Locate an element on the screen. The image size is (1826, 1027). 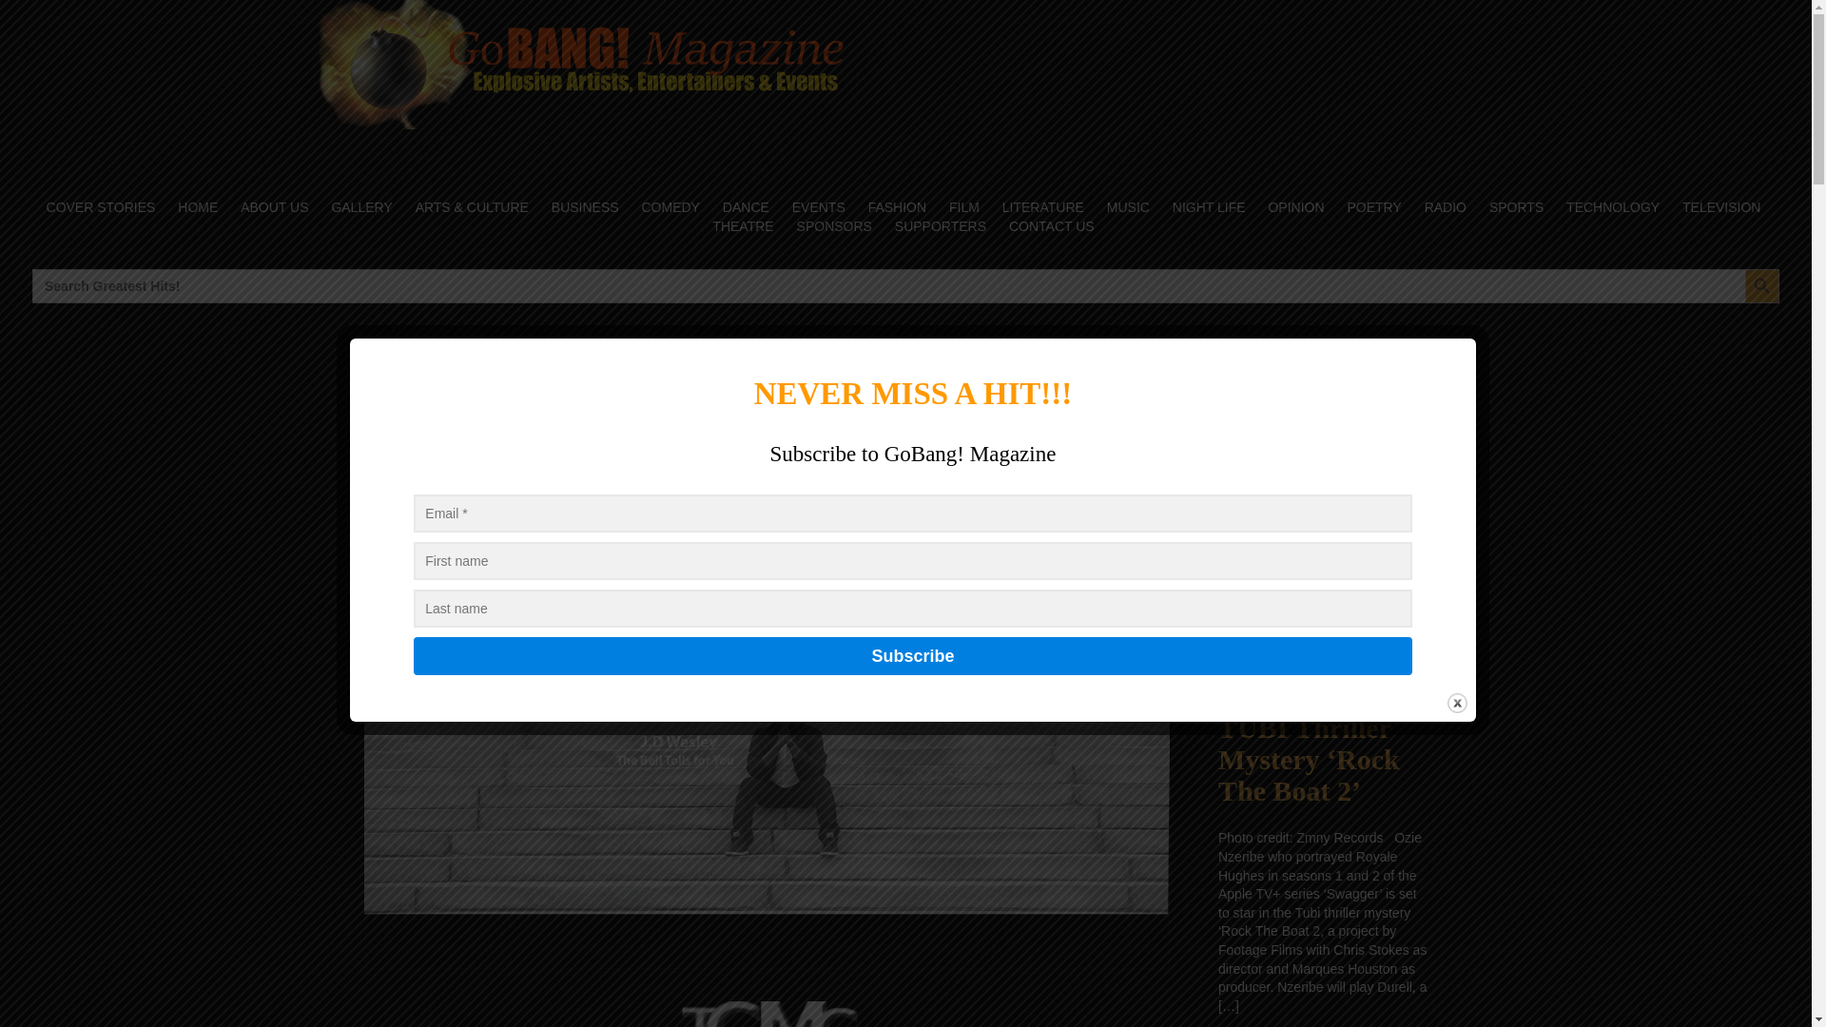
THEATRE is located at coordinates (742, 226).